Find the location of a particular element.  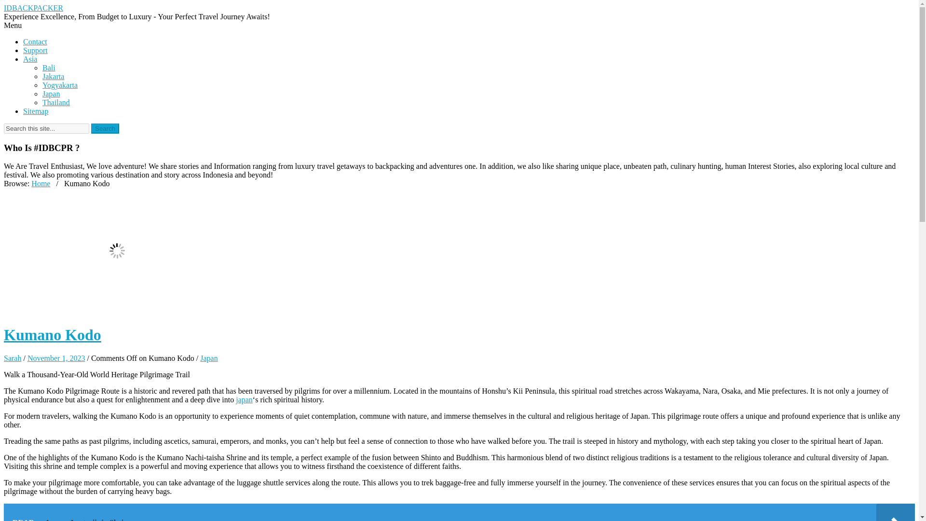

Jakarta is located at coordinates (53, 76).